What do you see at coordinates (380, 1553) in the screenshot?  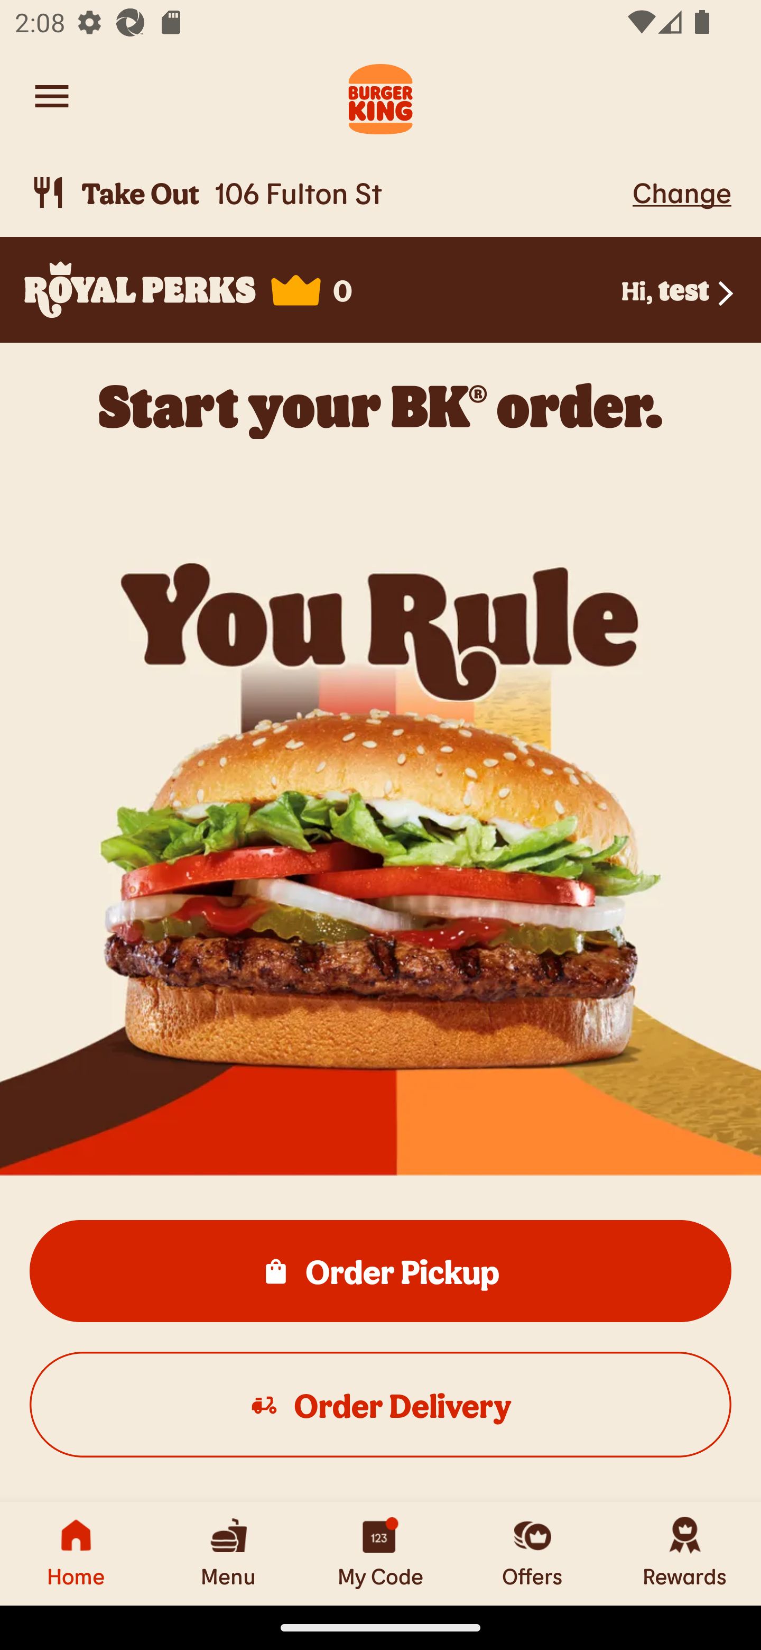 I see `My Code` at bounding box center [380, 1553].